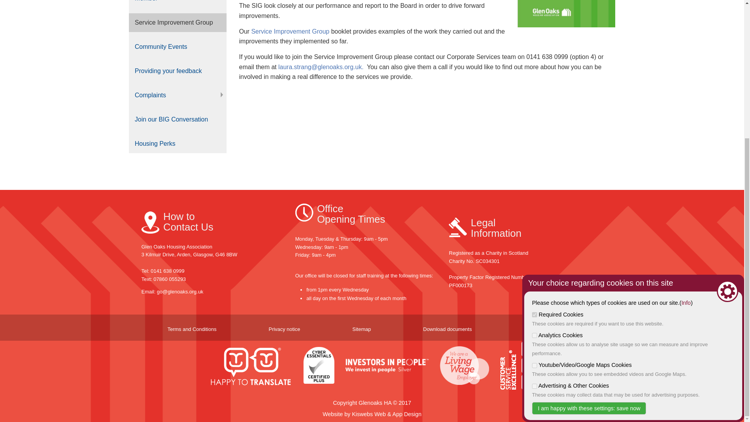  I want to click on on, so click(534, 164).